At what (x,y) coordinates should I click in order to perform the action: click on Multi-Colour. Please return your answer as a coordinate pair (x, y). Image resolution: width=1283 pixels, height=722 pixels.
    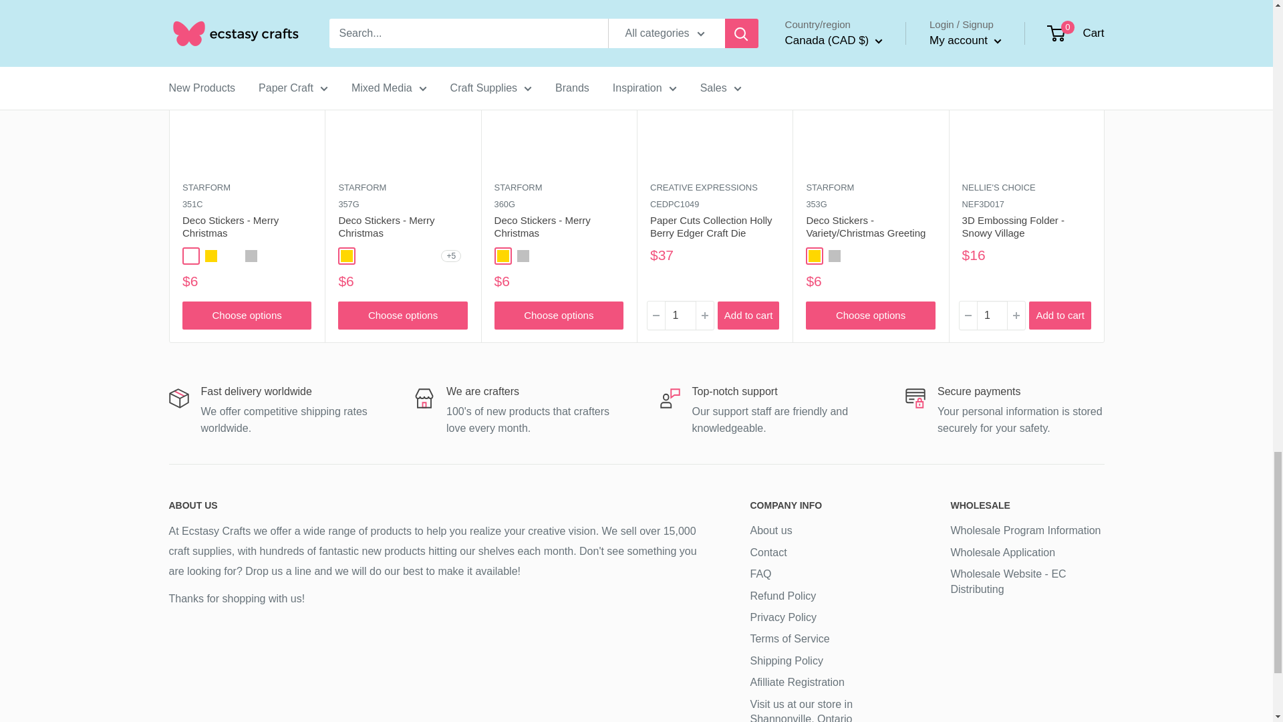
    Looking at the image, I should click on (230, 255).